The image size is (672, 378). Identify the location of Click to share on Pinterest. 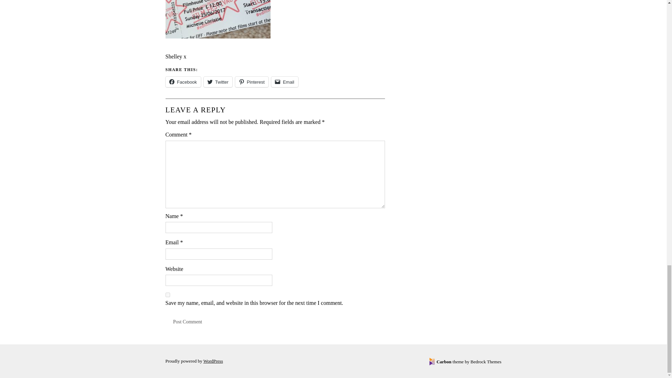
(252, 82).